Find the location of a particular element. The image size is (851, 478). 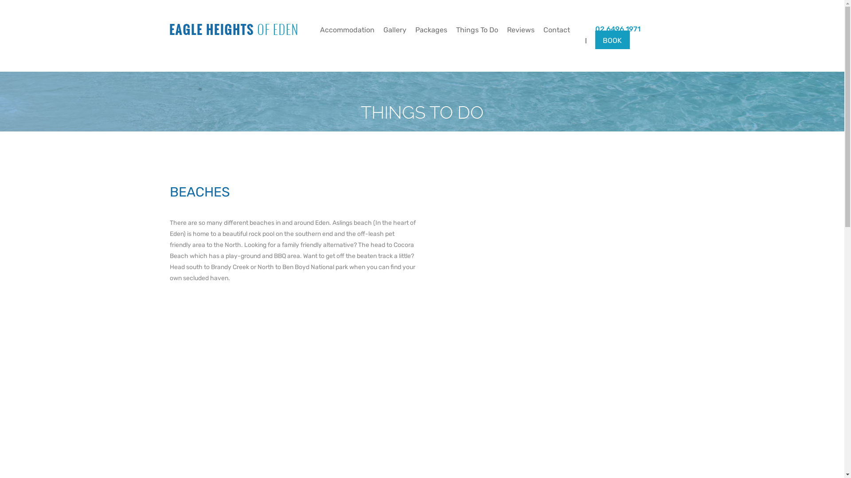

Packages is located at coordinates (431, 30).